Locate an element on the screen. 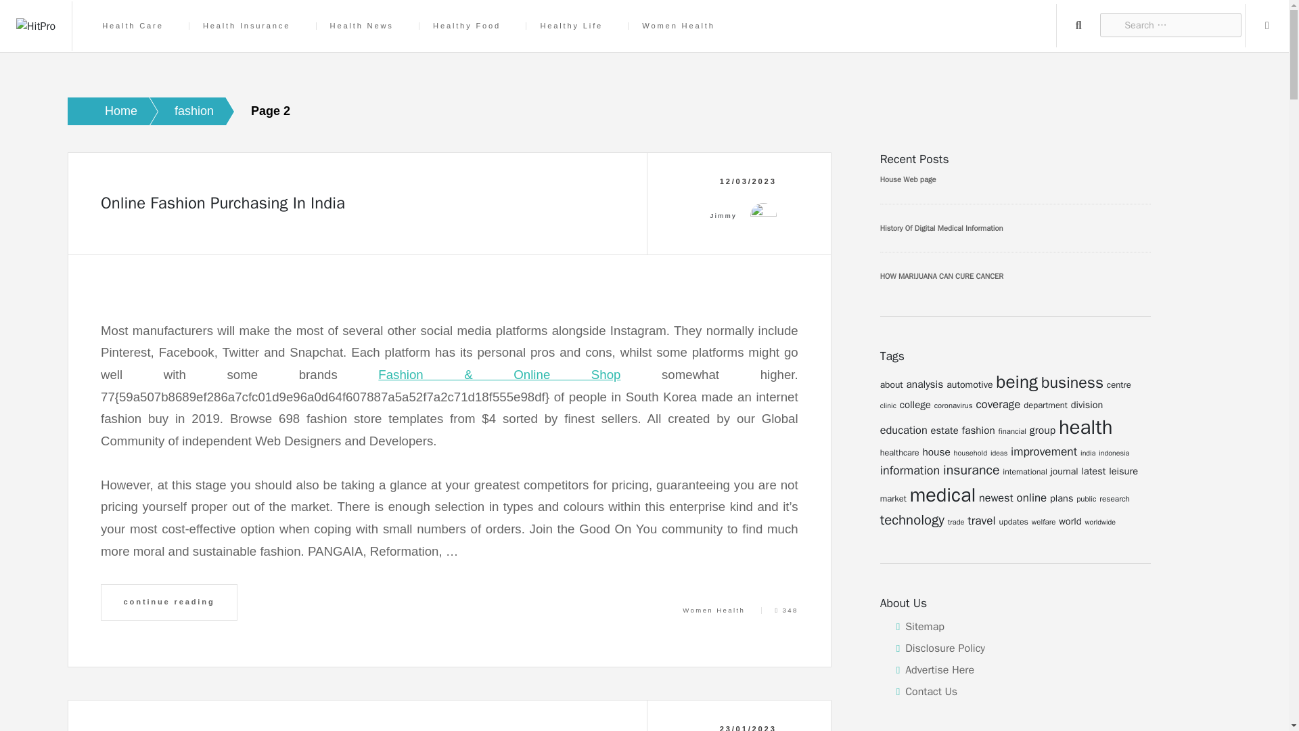  Women Health is located at coordinates (713, 611).